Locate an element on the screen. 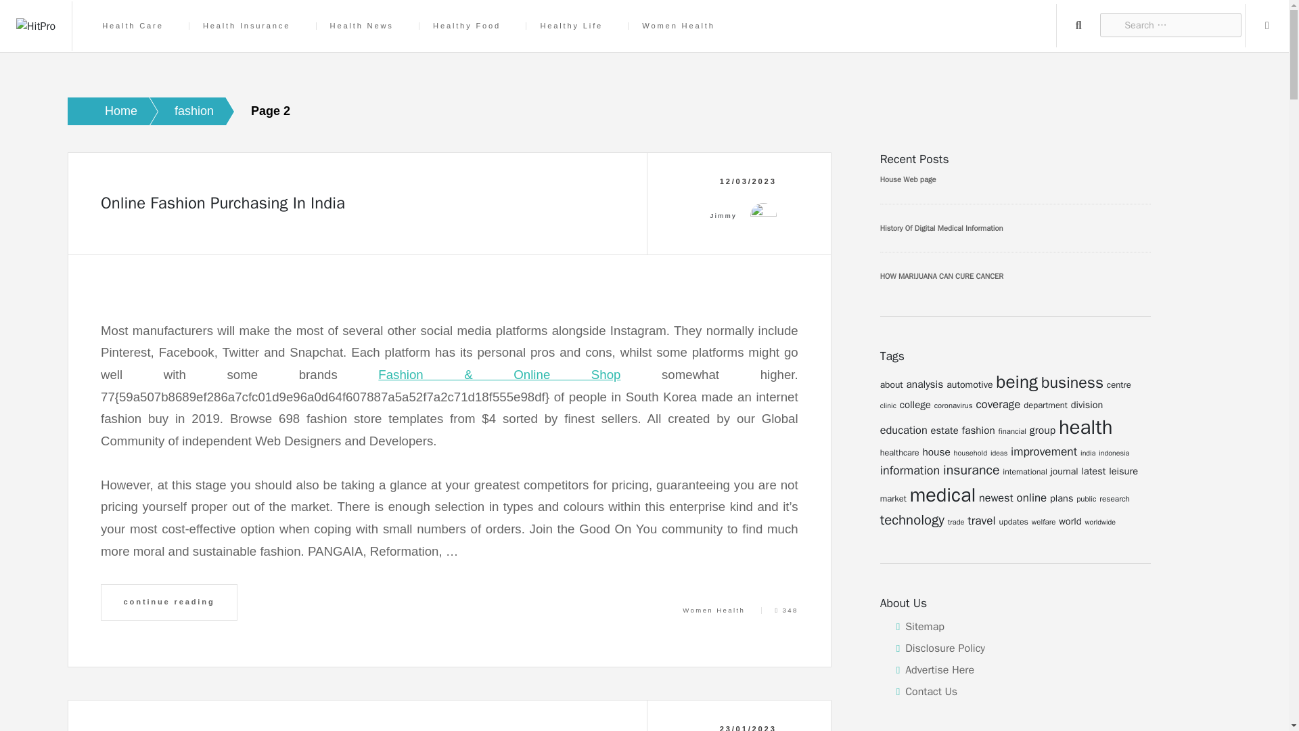  Women Health is located at coordinates (713, 611).